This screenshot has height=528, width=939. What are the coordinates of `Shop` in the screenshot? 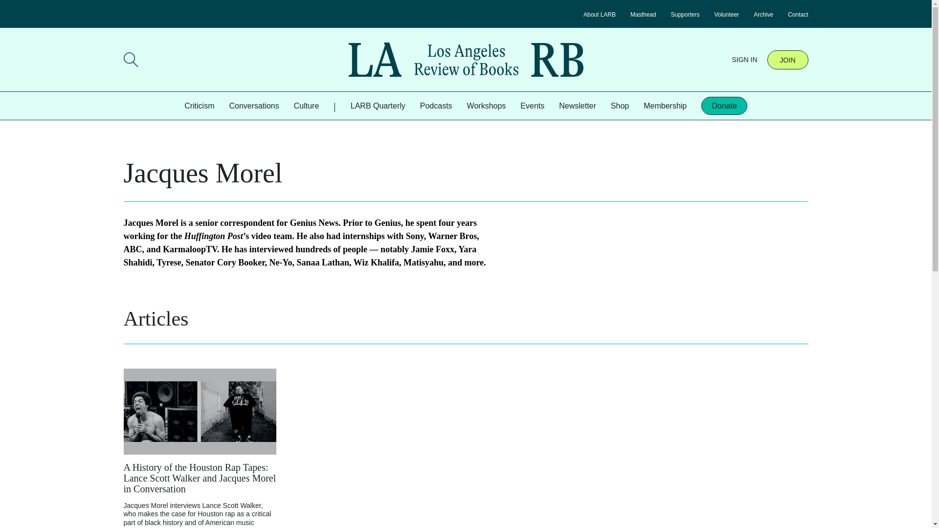 It's located at (620, 106).